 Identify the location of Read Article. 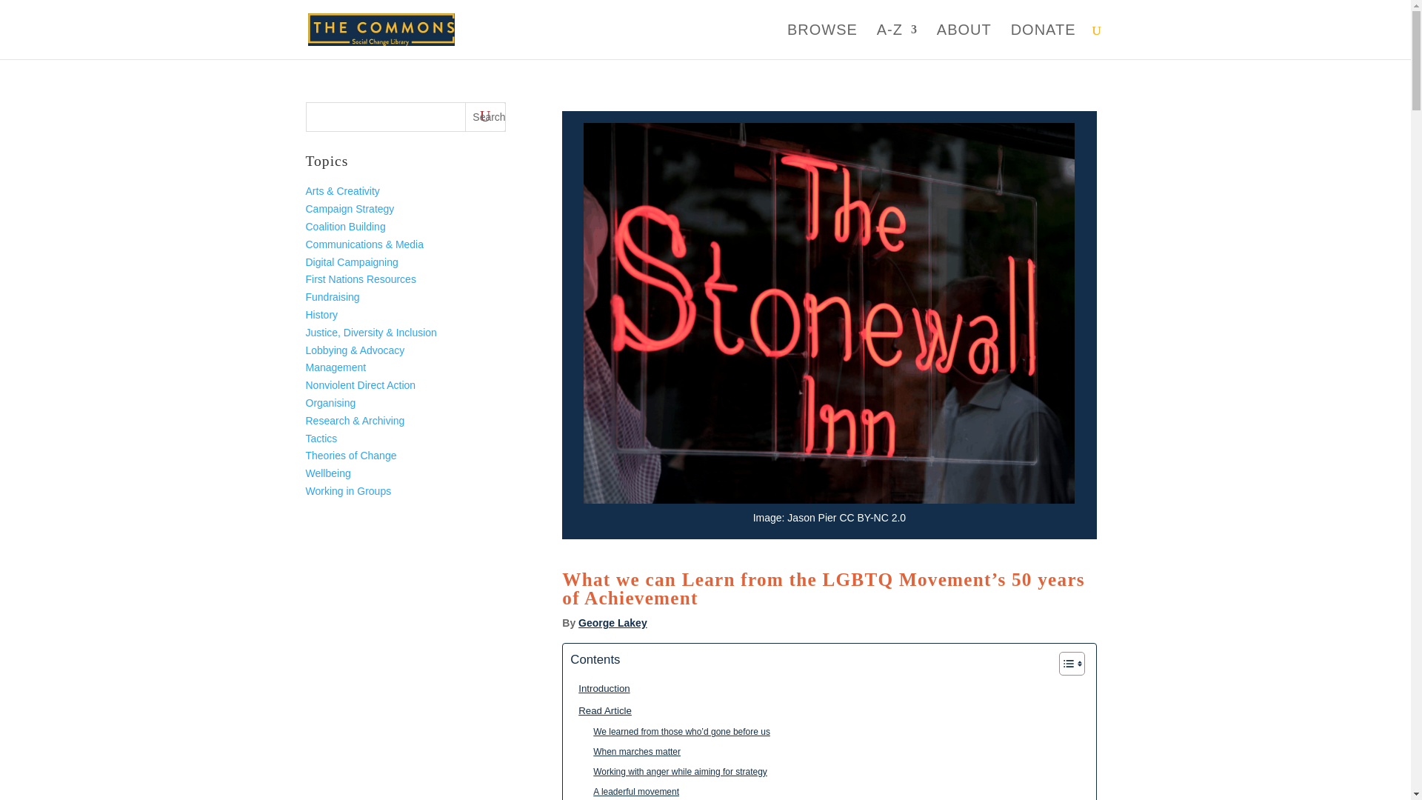
(600, 710).